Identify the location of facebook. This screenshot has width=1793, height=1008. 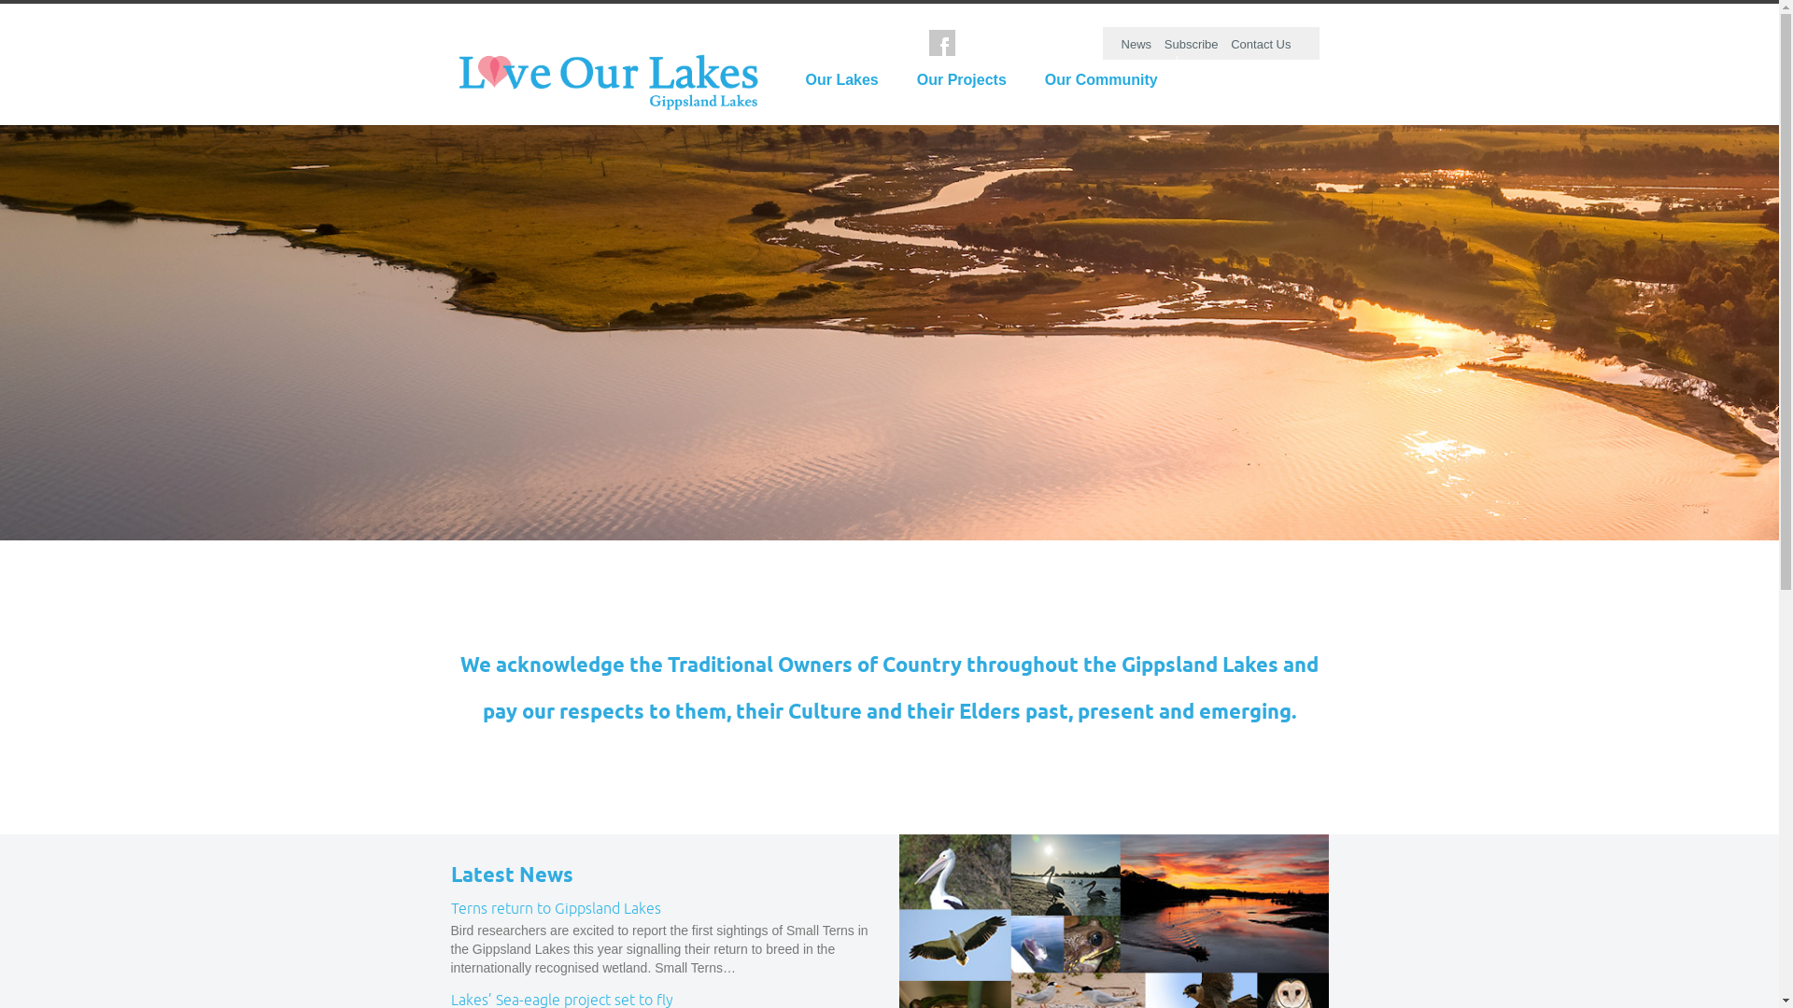
(941, 43).